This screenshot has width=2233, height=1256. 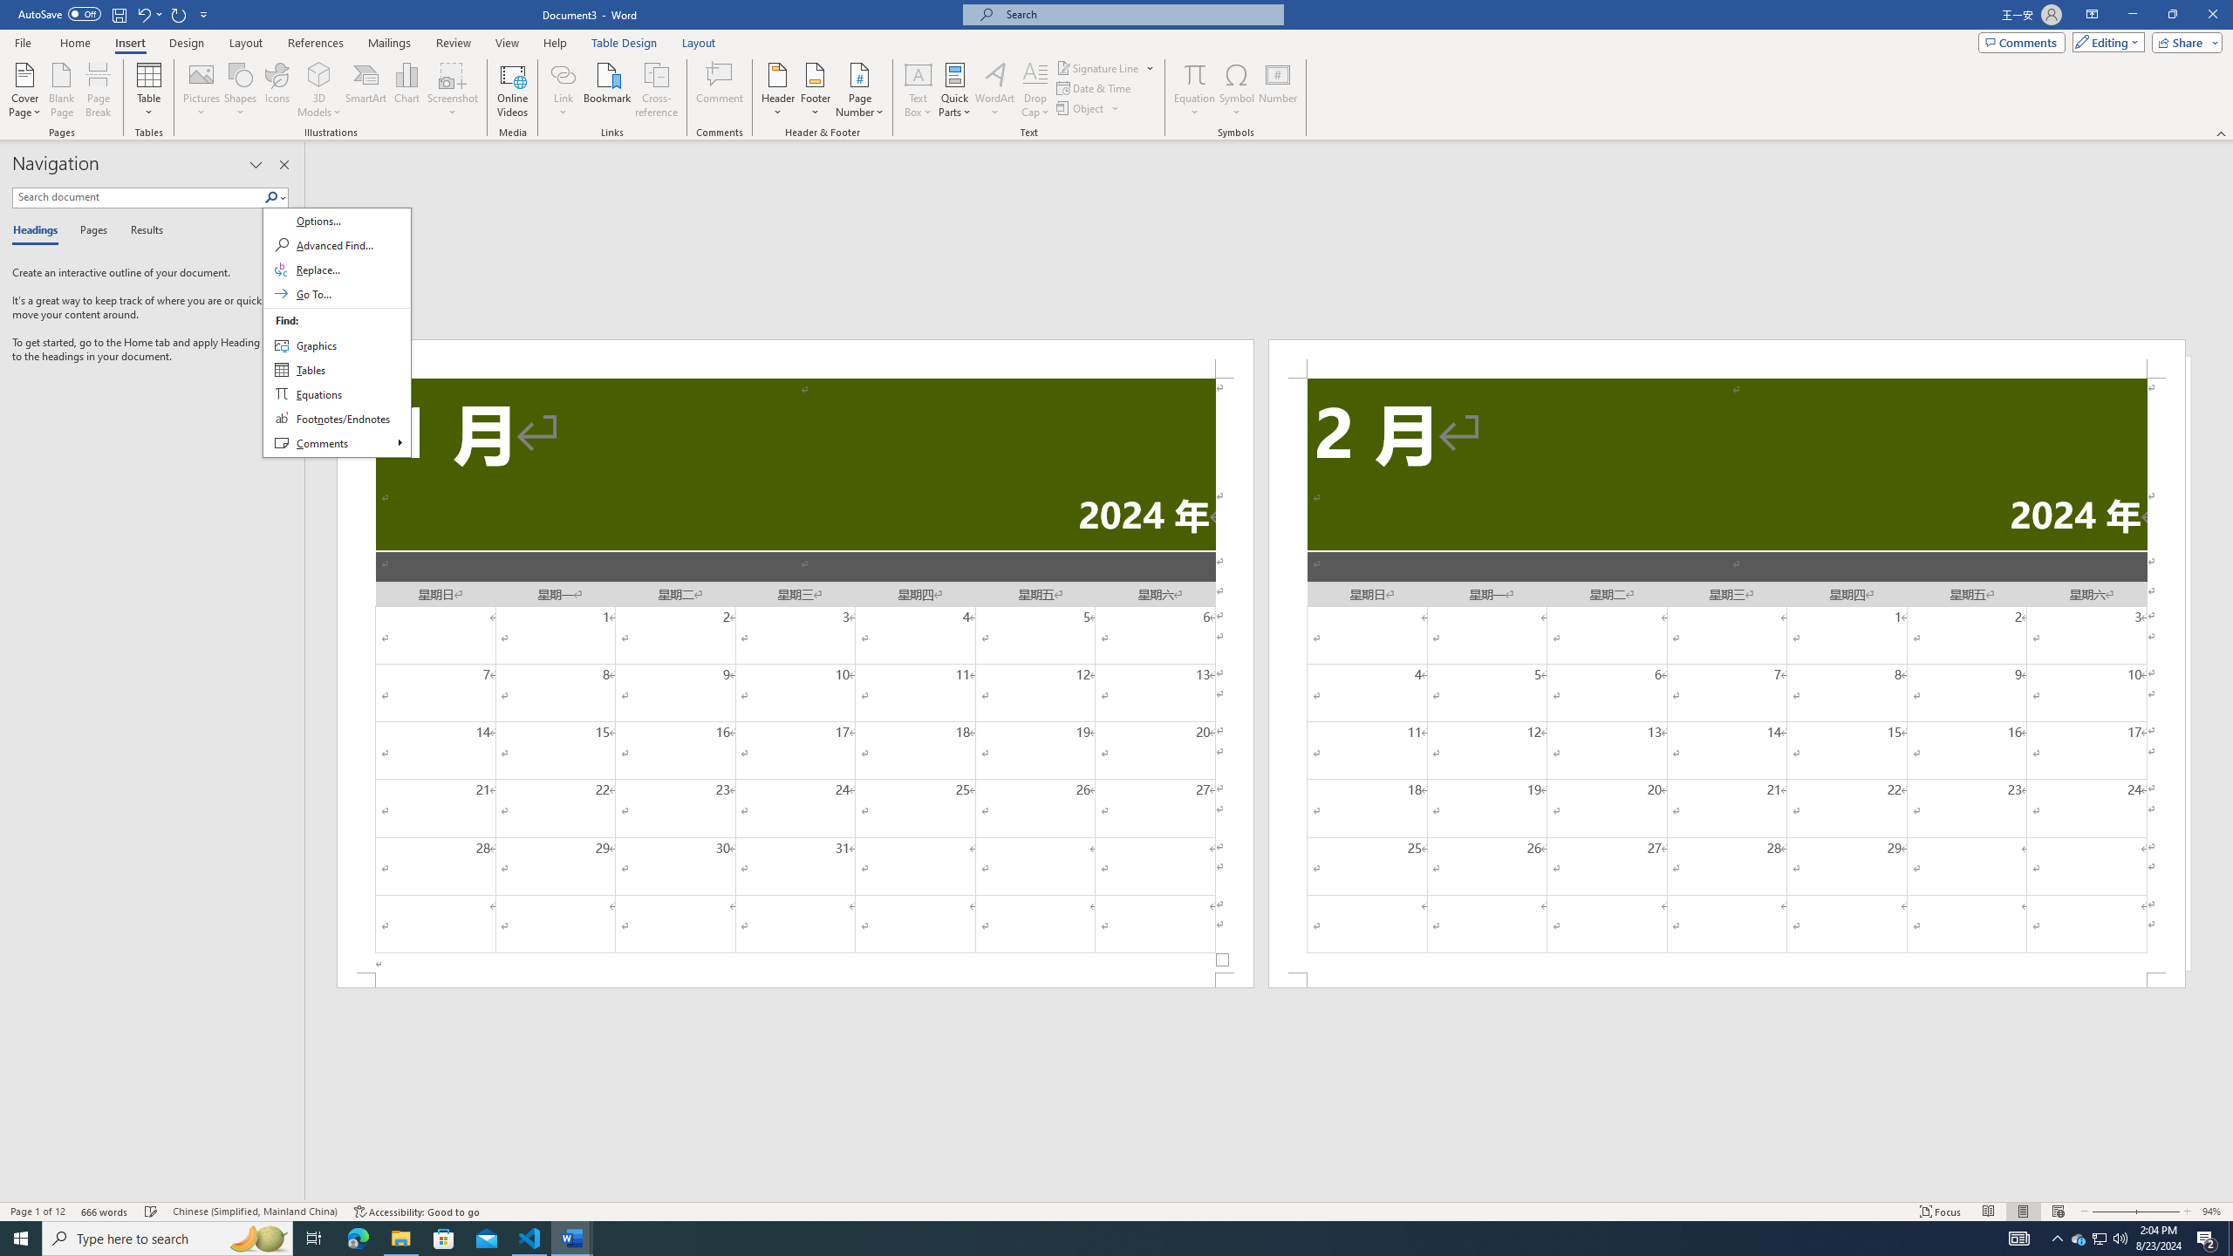 I want to click on Comment, so click(x=720, y=90).